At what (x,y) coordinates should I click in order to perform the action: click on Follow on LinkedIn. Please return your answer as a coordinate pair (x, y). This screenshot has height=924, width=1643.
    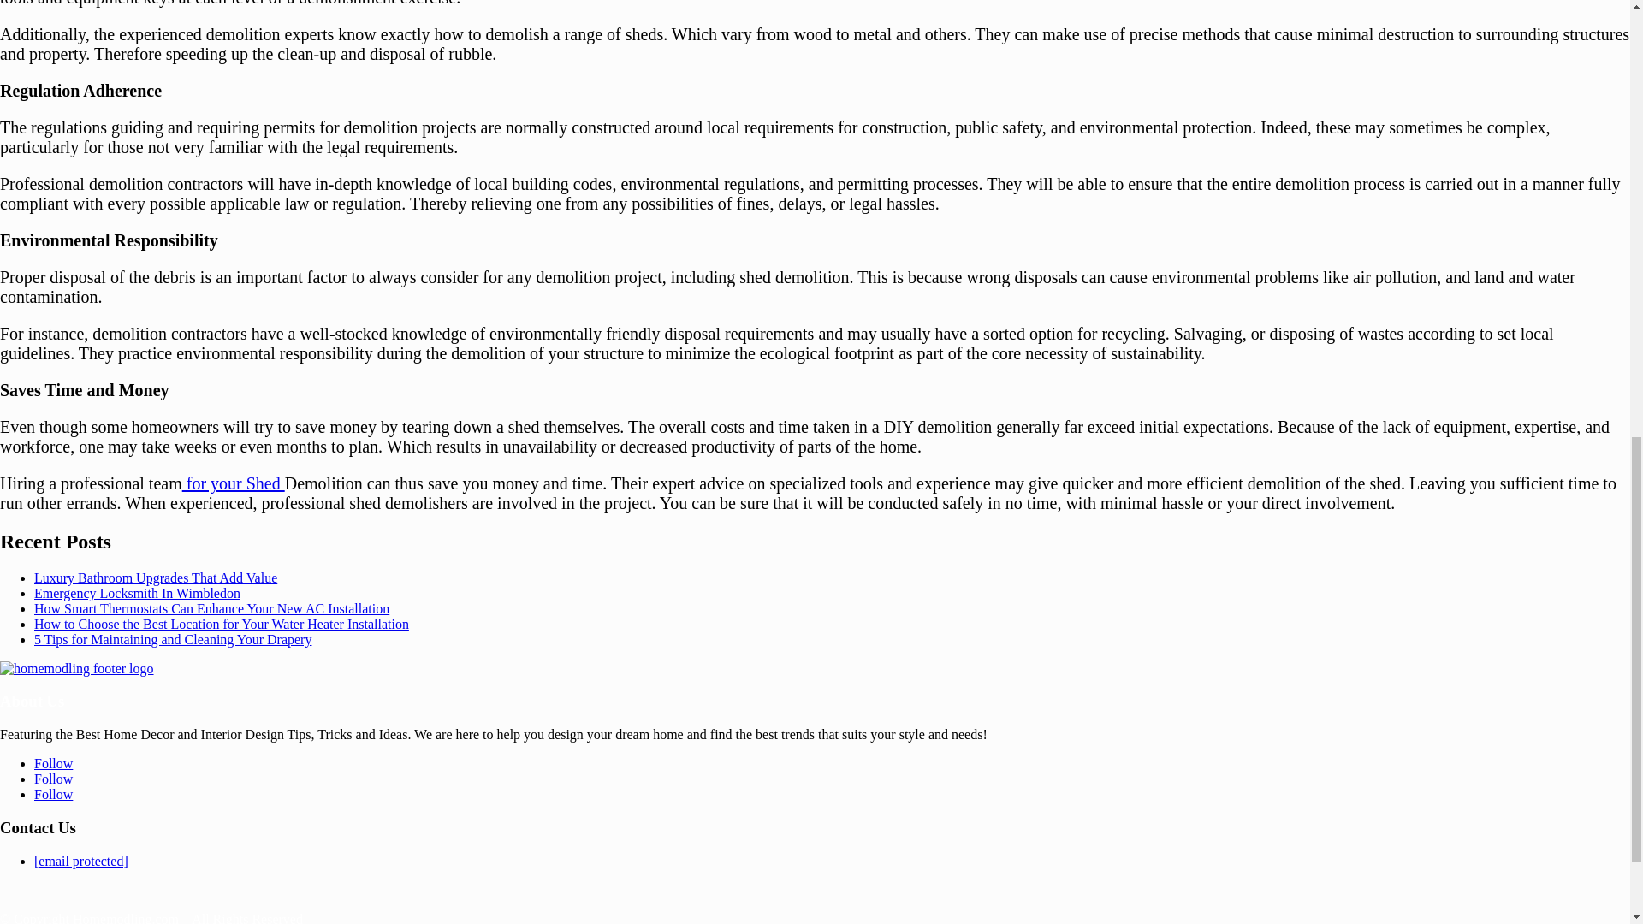
    Looking at the image, I should click on (53, 779).